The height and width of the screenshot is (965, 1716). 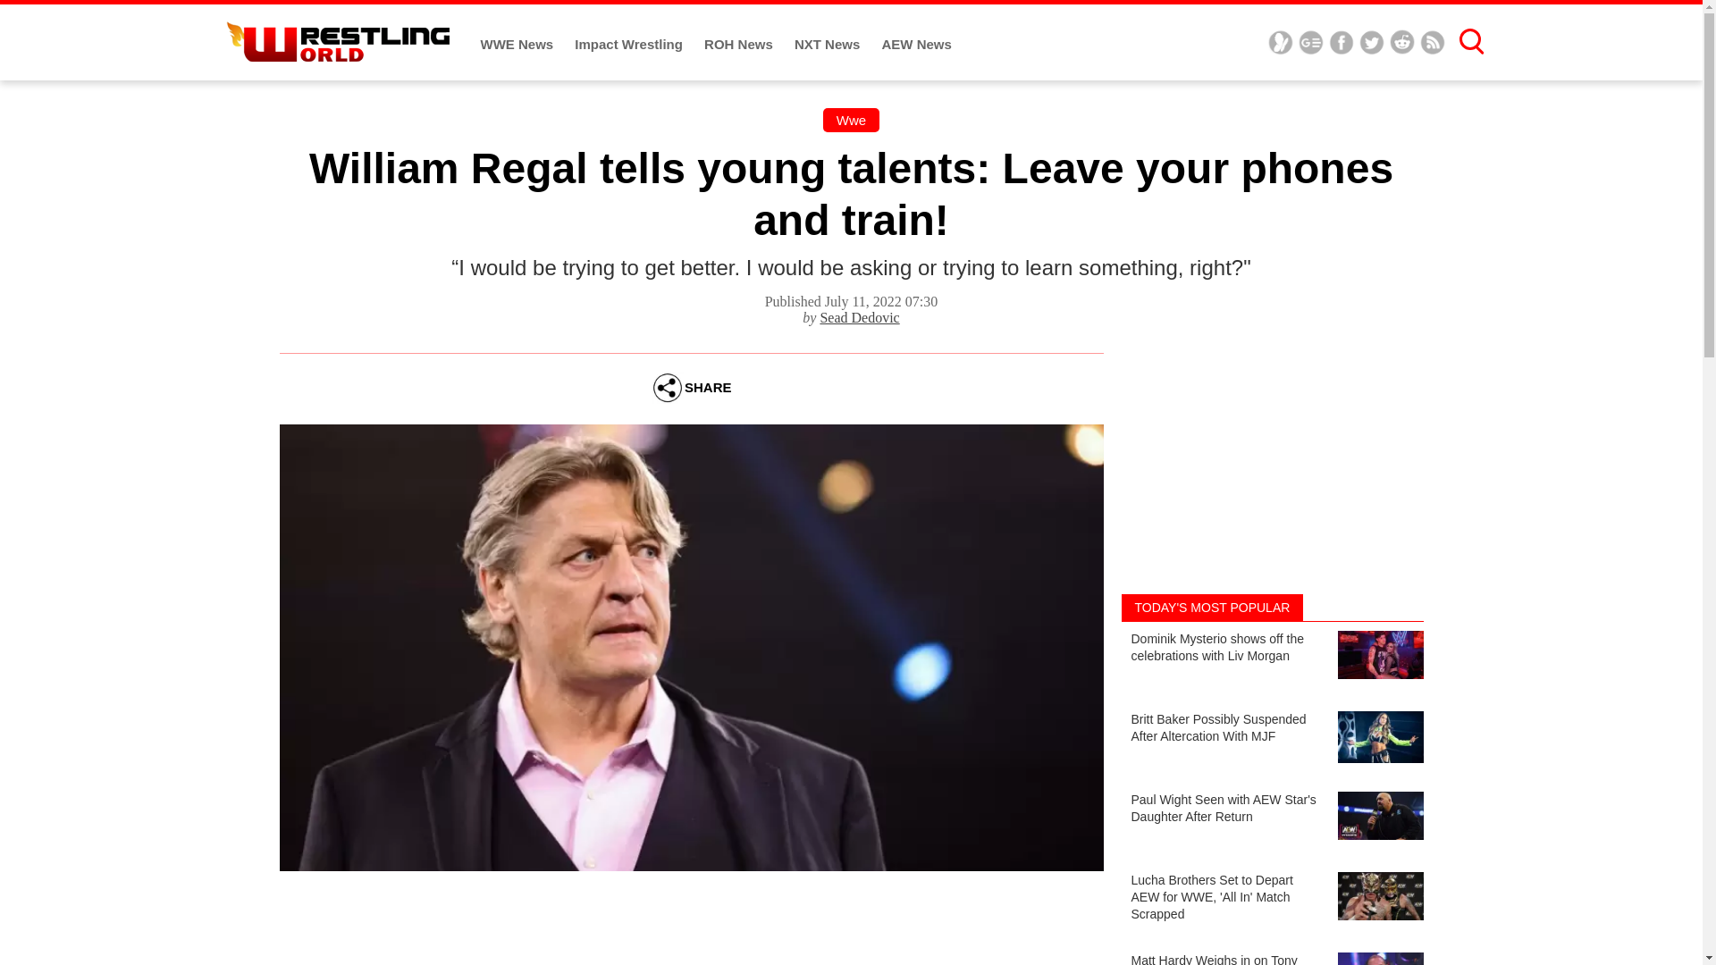 What do you see at coordinates (915, 45) in the screenshot?
I see `AEW News` at bounding box center [915, 45].